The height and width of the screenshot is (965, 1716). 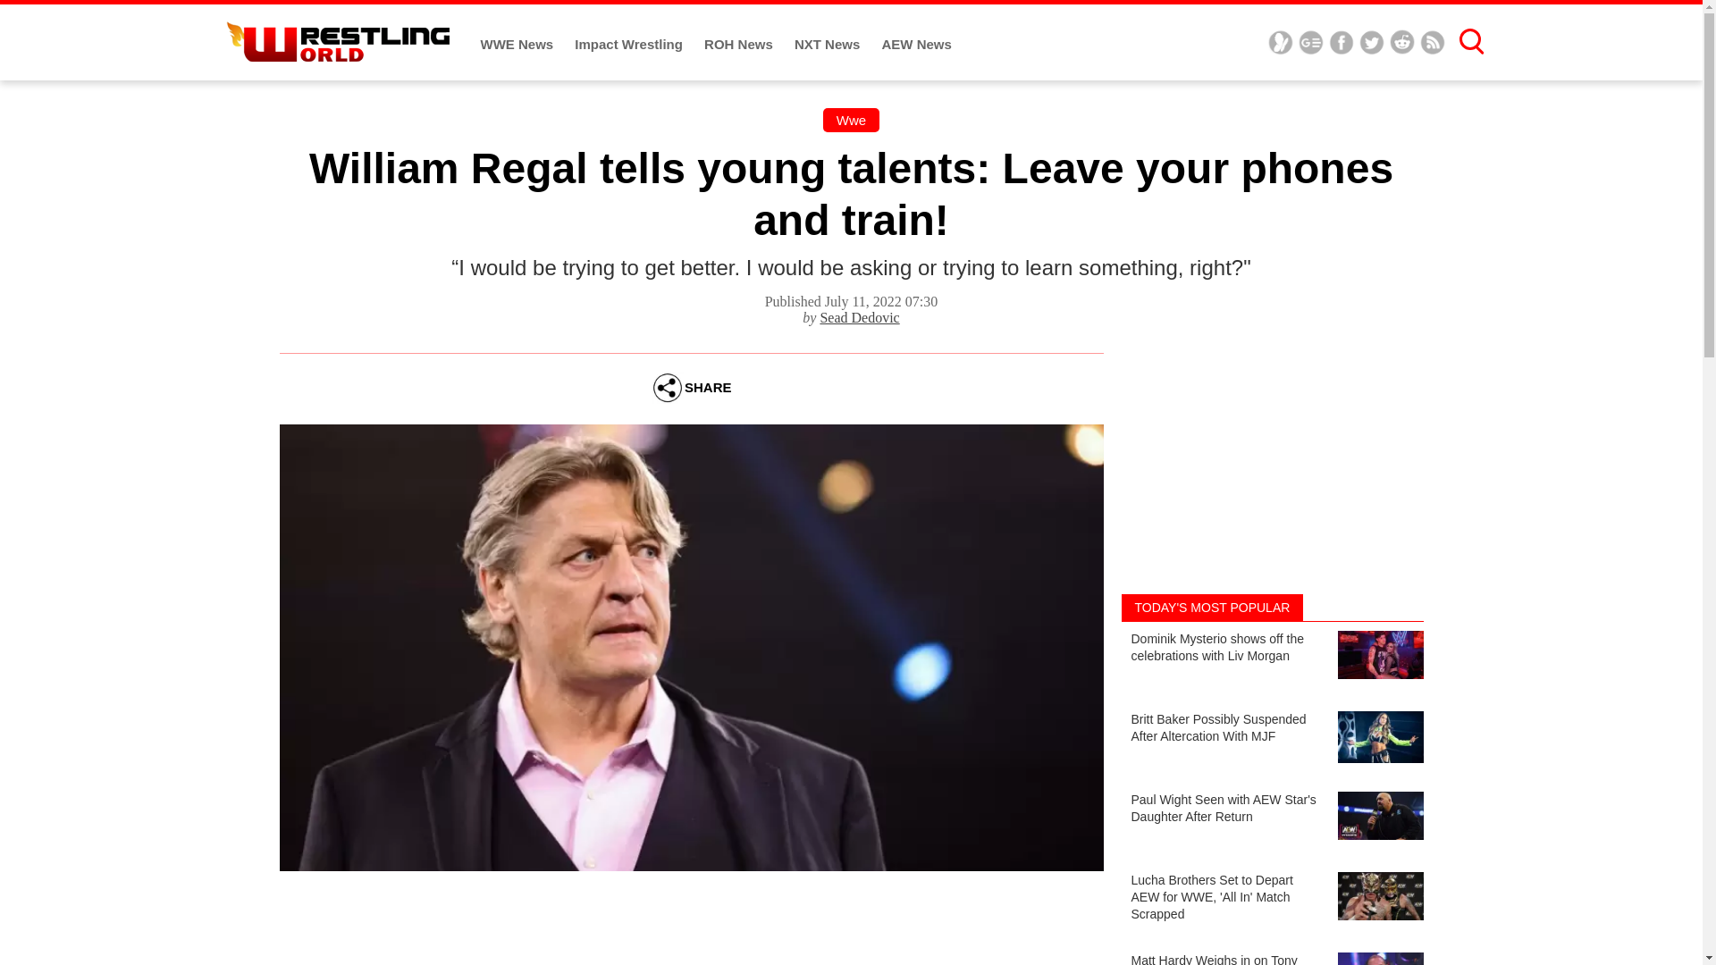 What do you see at coordinates (915, 45) in the screenshot?
I see `AEW News` at bounding box center [915, 45].